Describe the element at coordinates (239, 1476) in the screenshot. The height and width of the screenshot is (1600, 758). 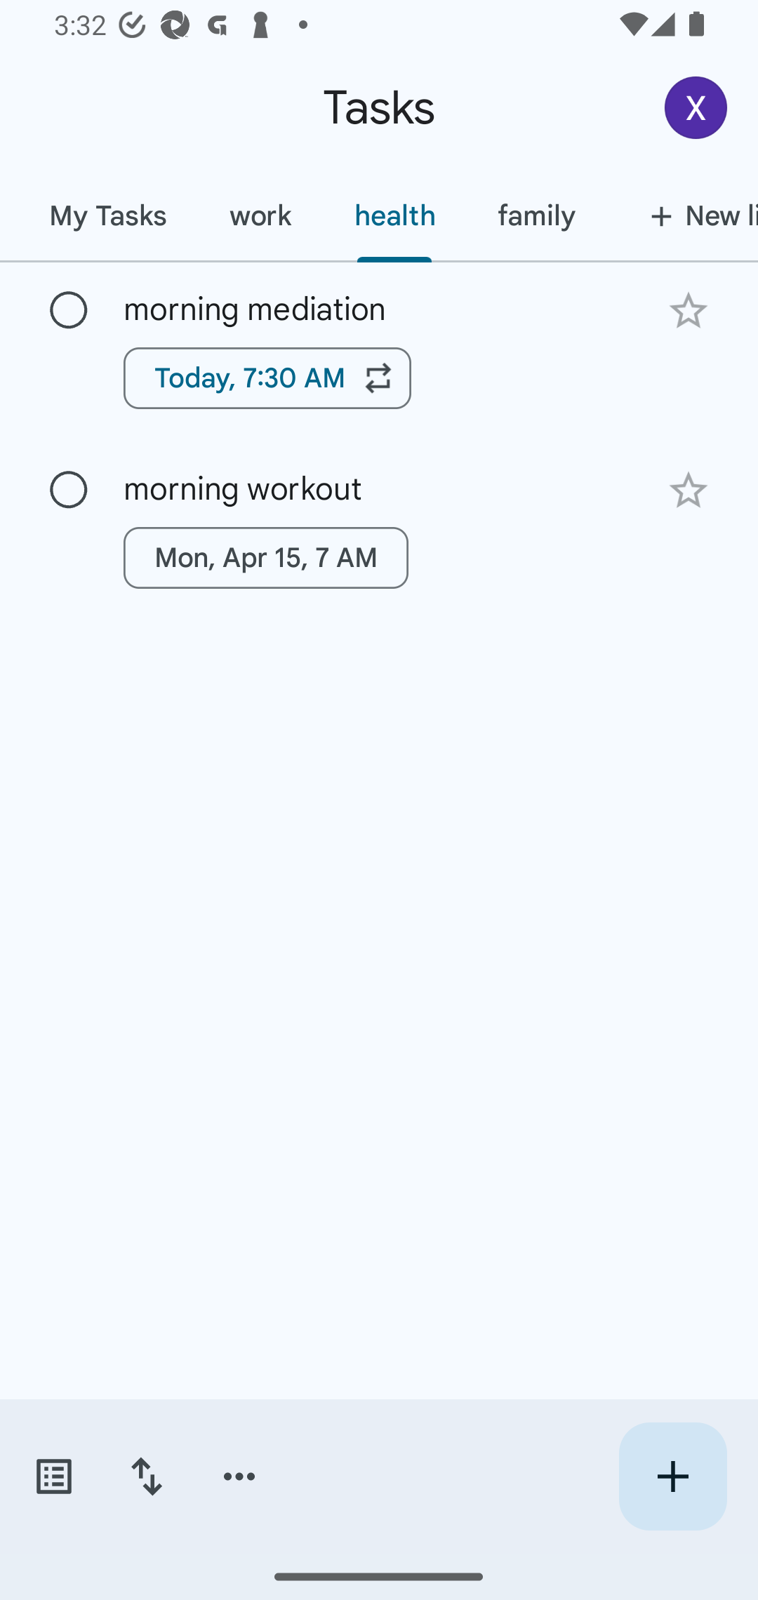
I see `More options` at that location.